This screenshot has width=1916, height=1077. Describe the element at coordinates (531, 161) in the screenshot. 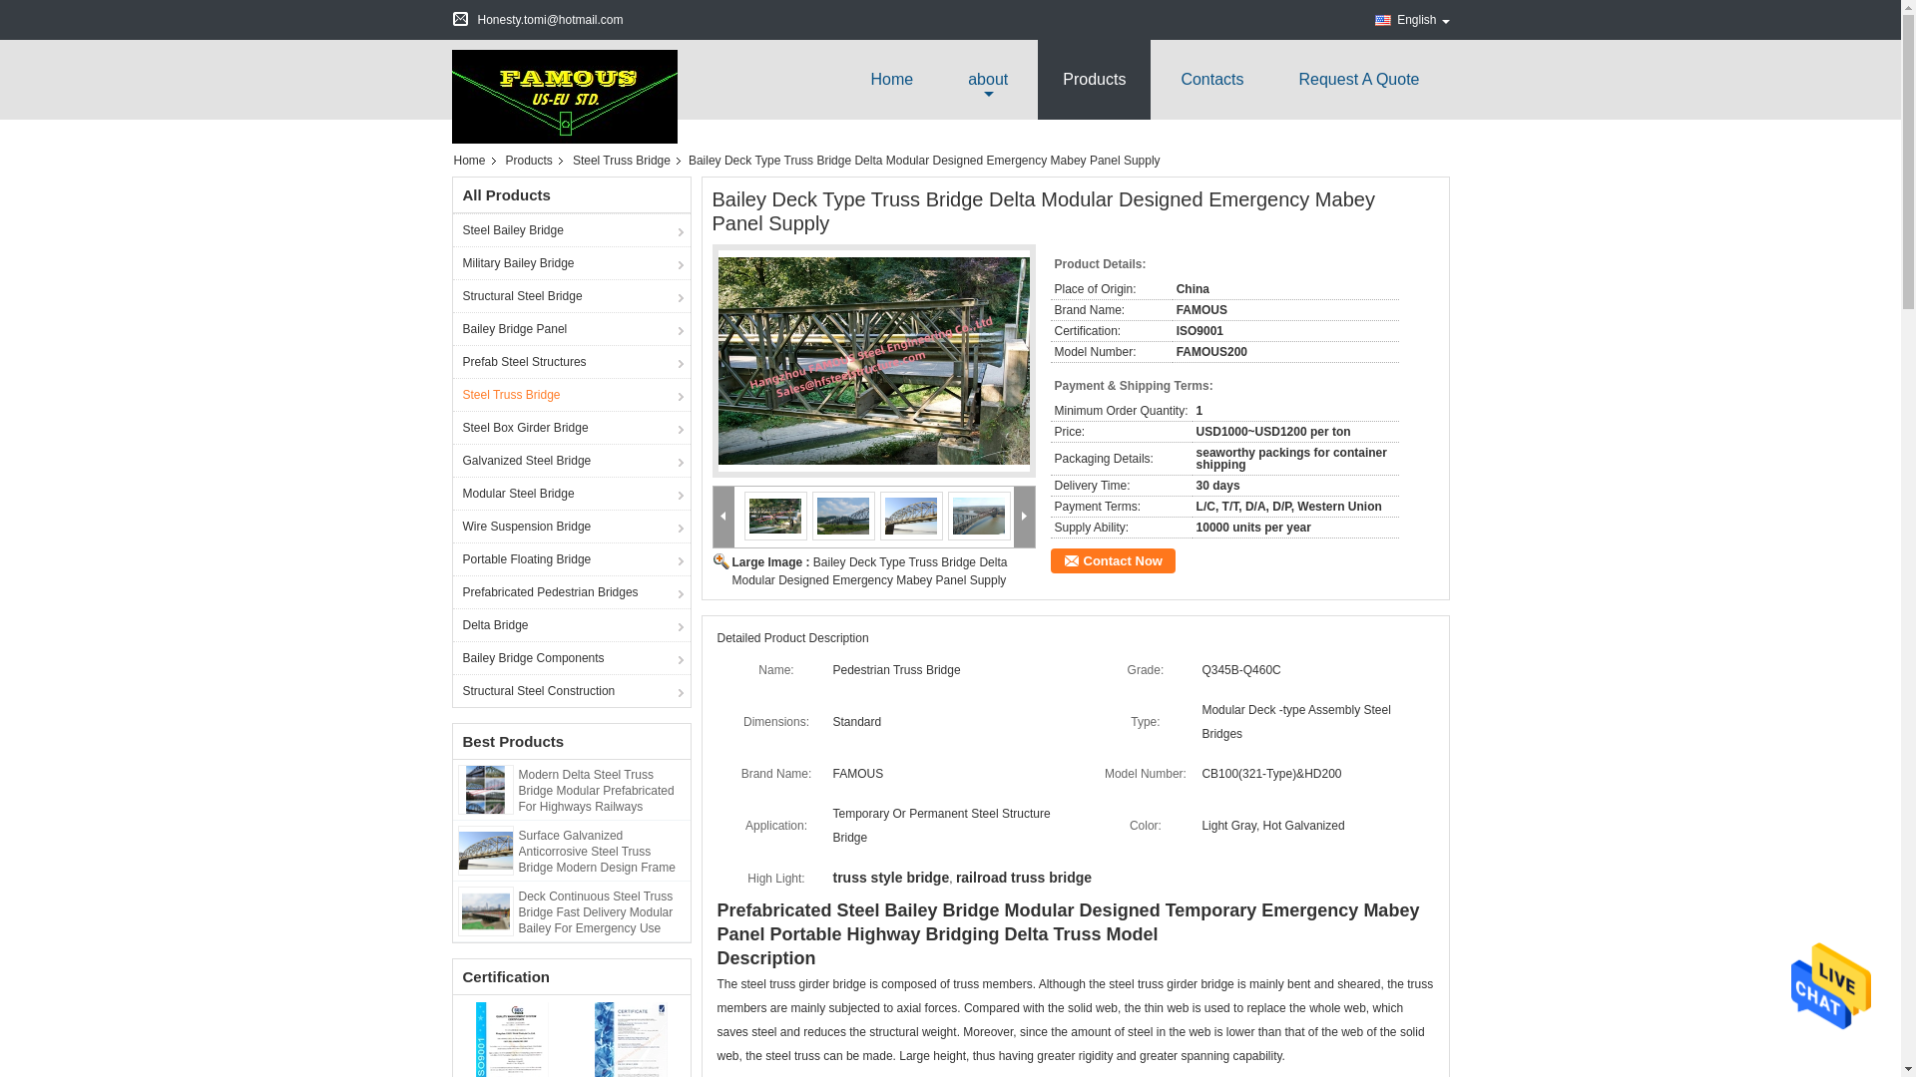

I see `Products` at that location.